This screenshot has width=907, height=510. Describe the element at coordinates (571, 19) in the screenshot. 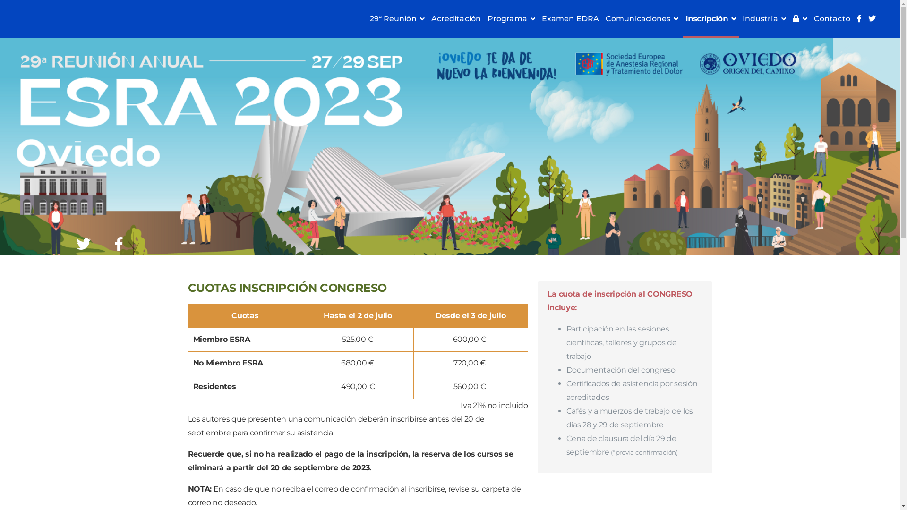

I see `Examen EDRA` at that location.